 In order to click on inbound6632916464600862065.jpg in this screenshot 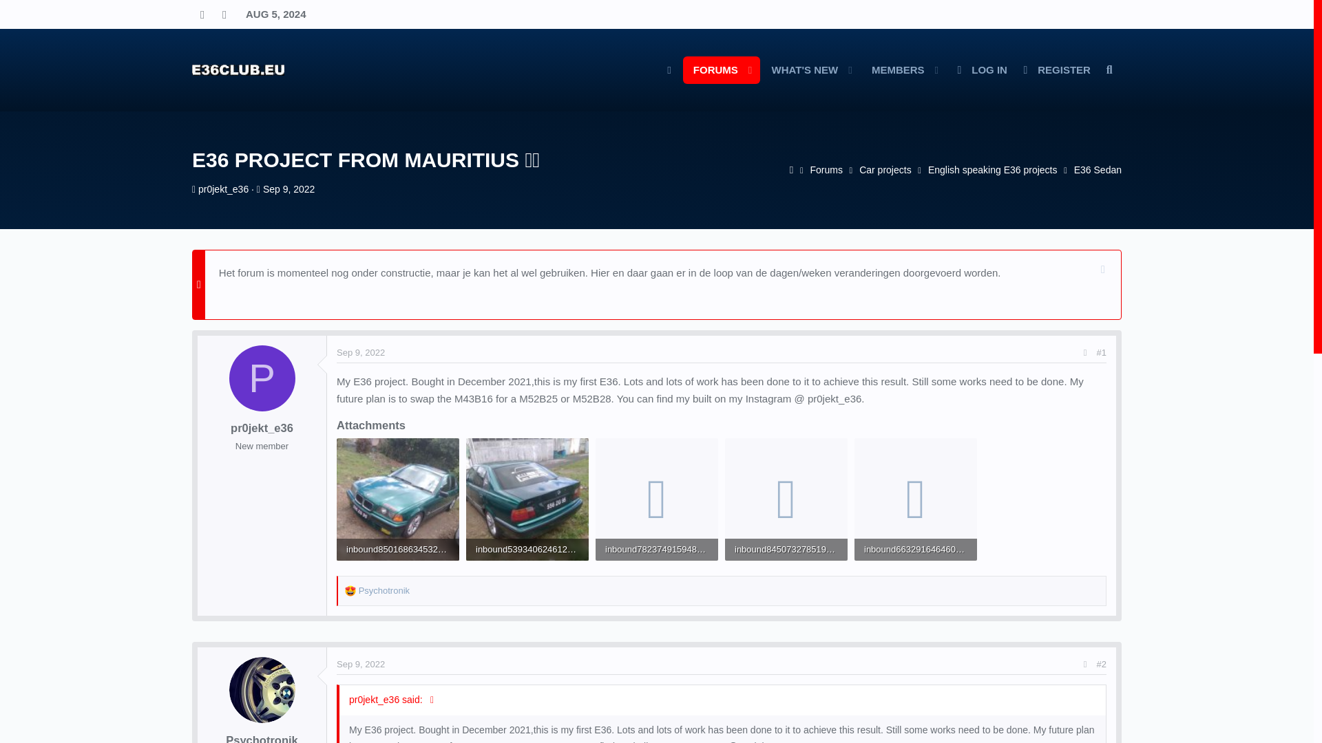, I will do `click(916, 550)`.